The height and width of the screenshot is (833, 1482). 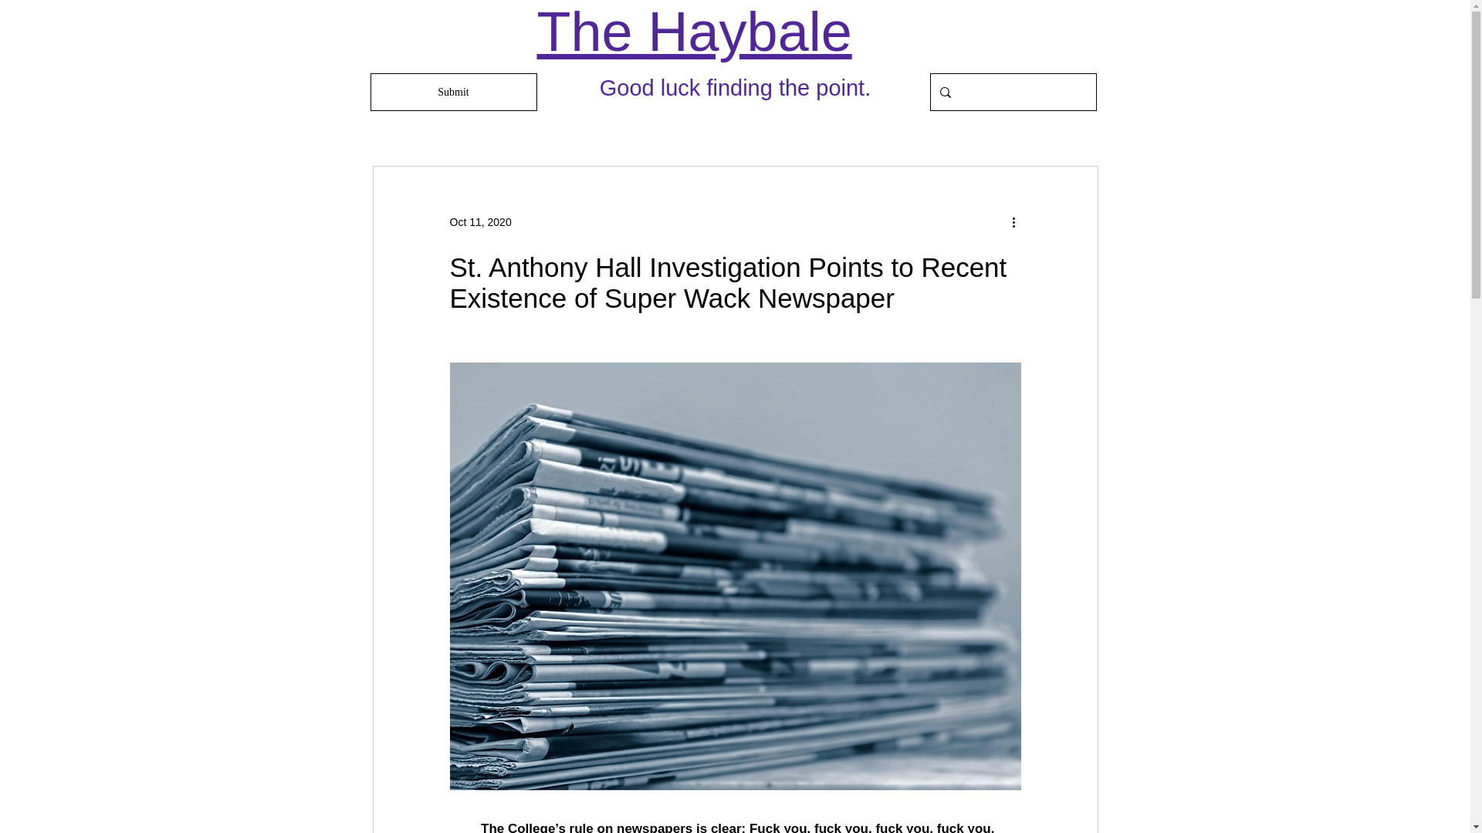 I want to click on The Haybale, so click(x=695, y=32).